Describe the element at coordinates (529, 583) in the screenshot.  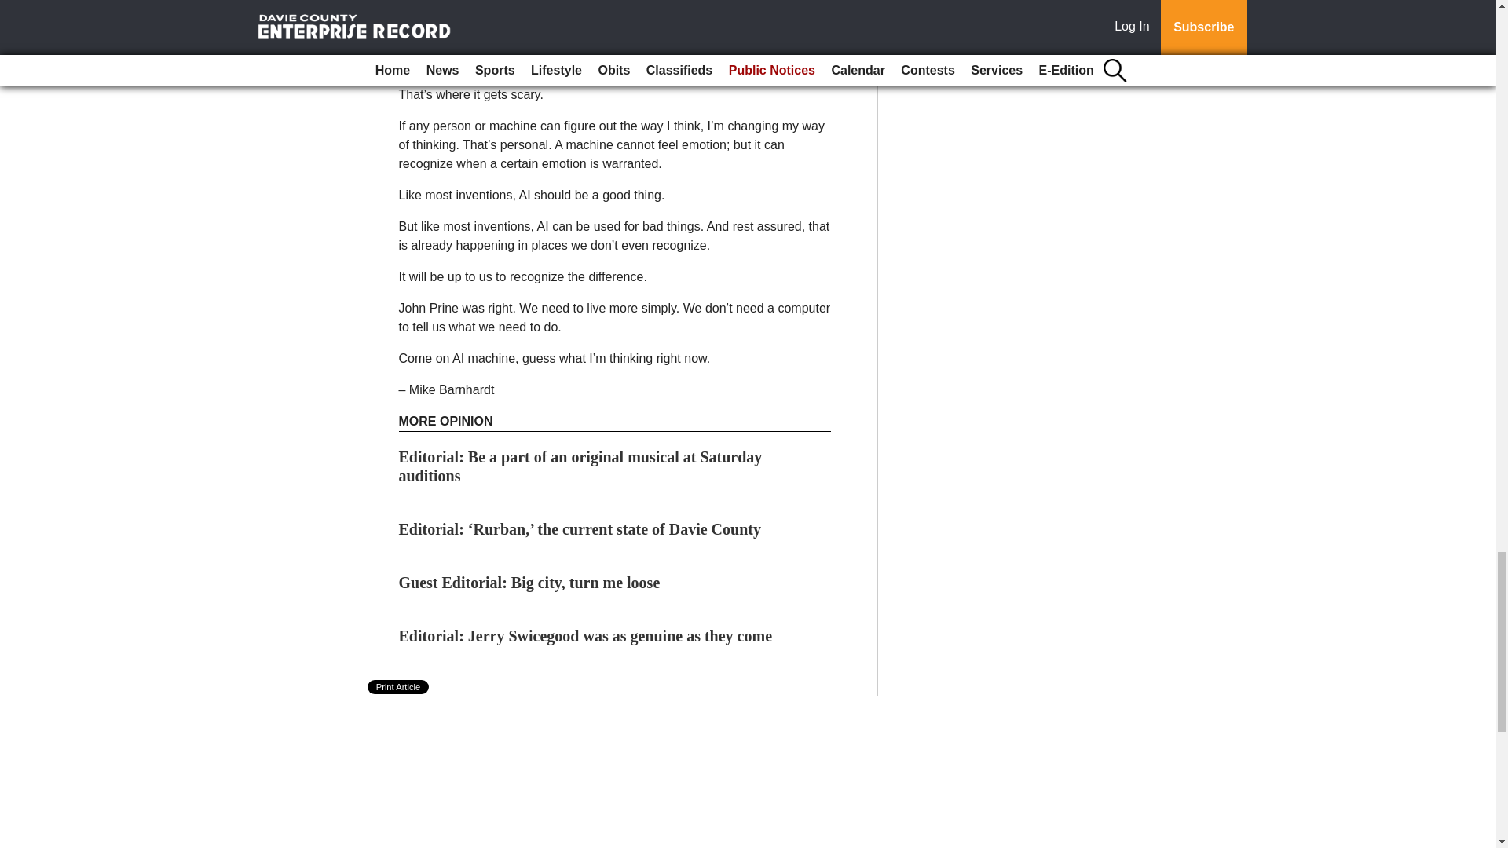
I see `Guest Editorial: Big city, turn me loose` at that location.